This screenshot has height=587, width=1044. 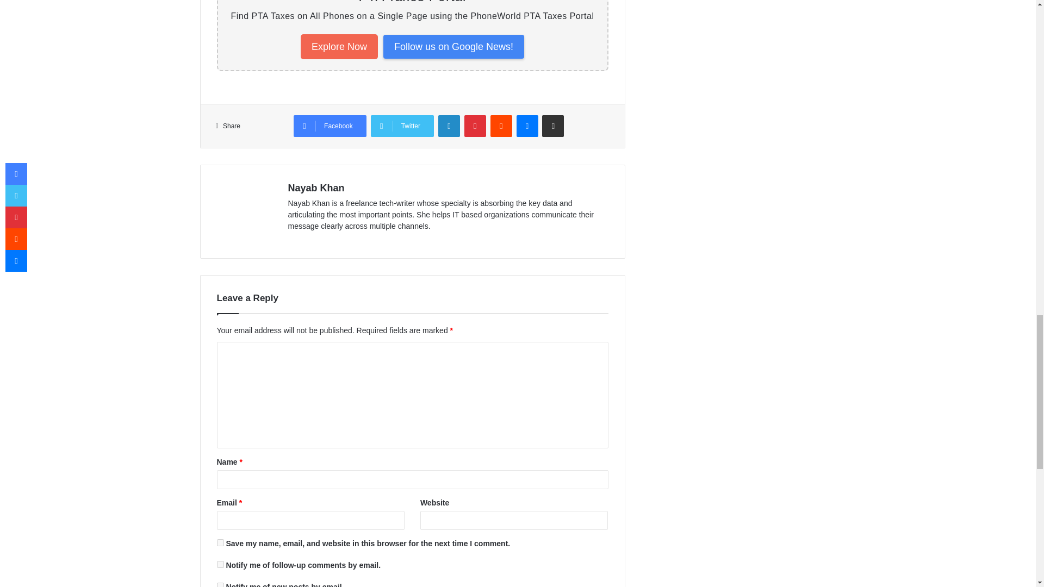 What do you see at coordinates (220, 542) in the screenshot?
I see `yes` at bounding box center [220, 542].